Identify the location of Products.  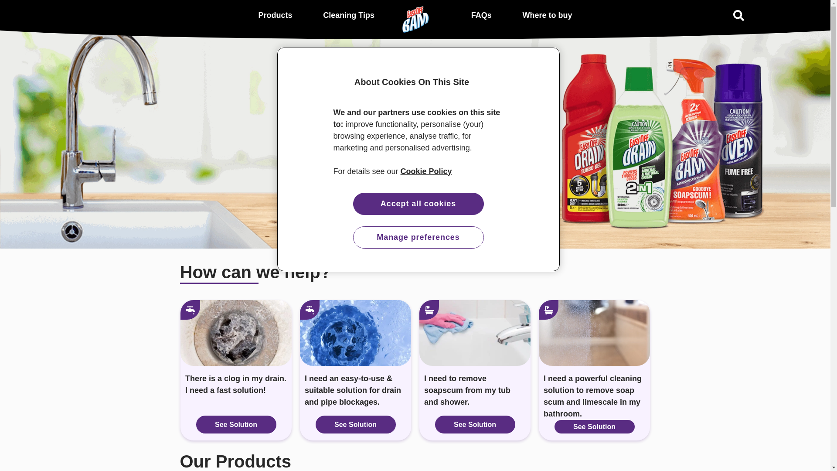
(275, 15).